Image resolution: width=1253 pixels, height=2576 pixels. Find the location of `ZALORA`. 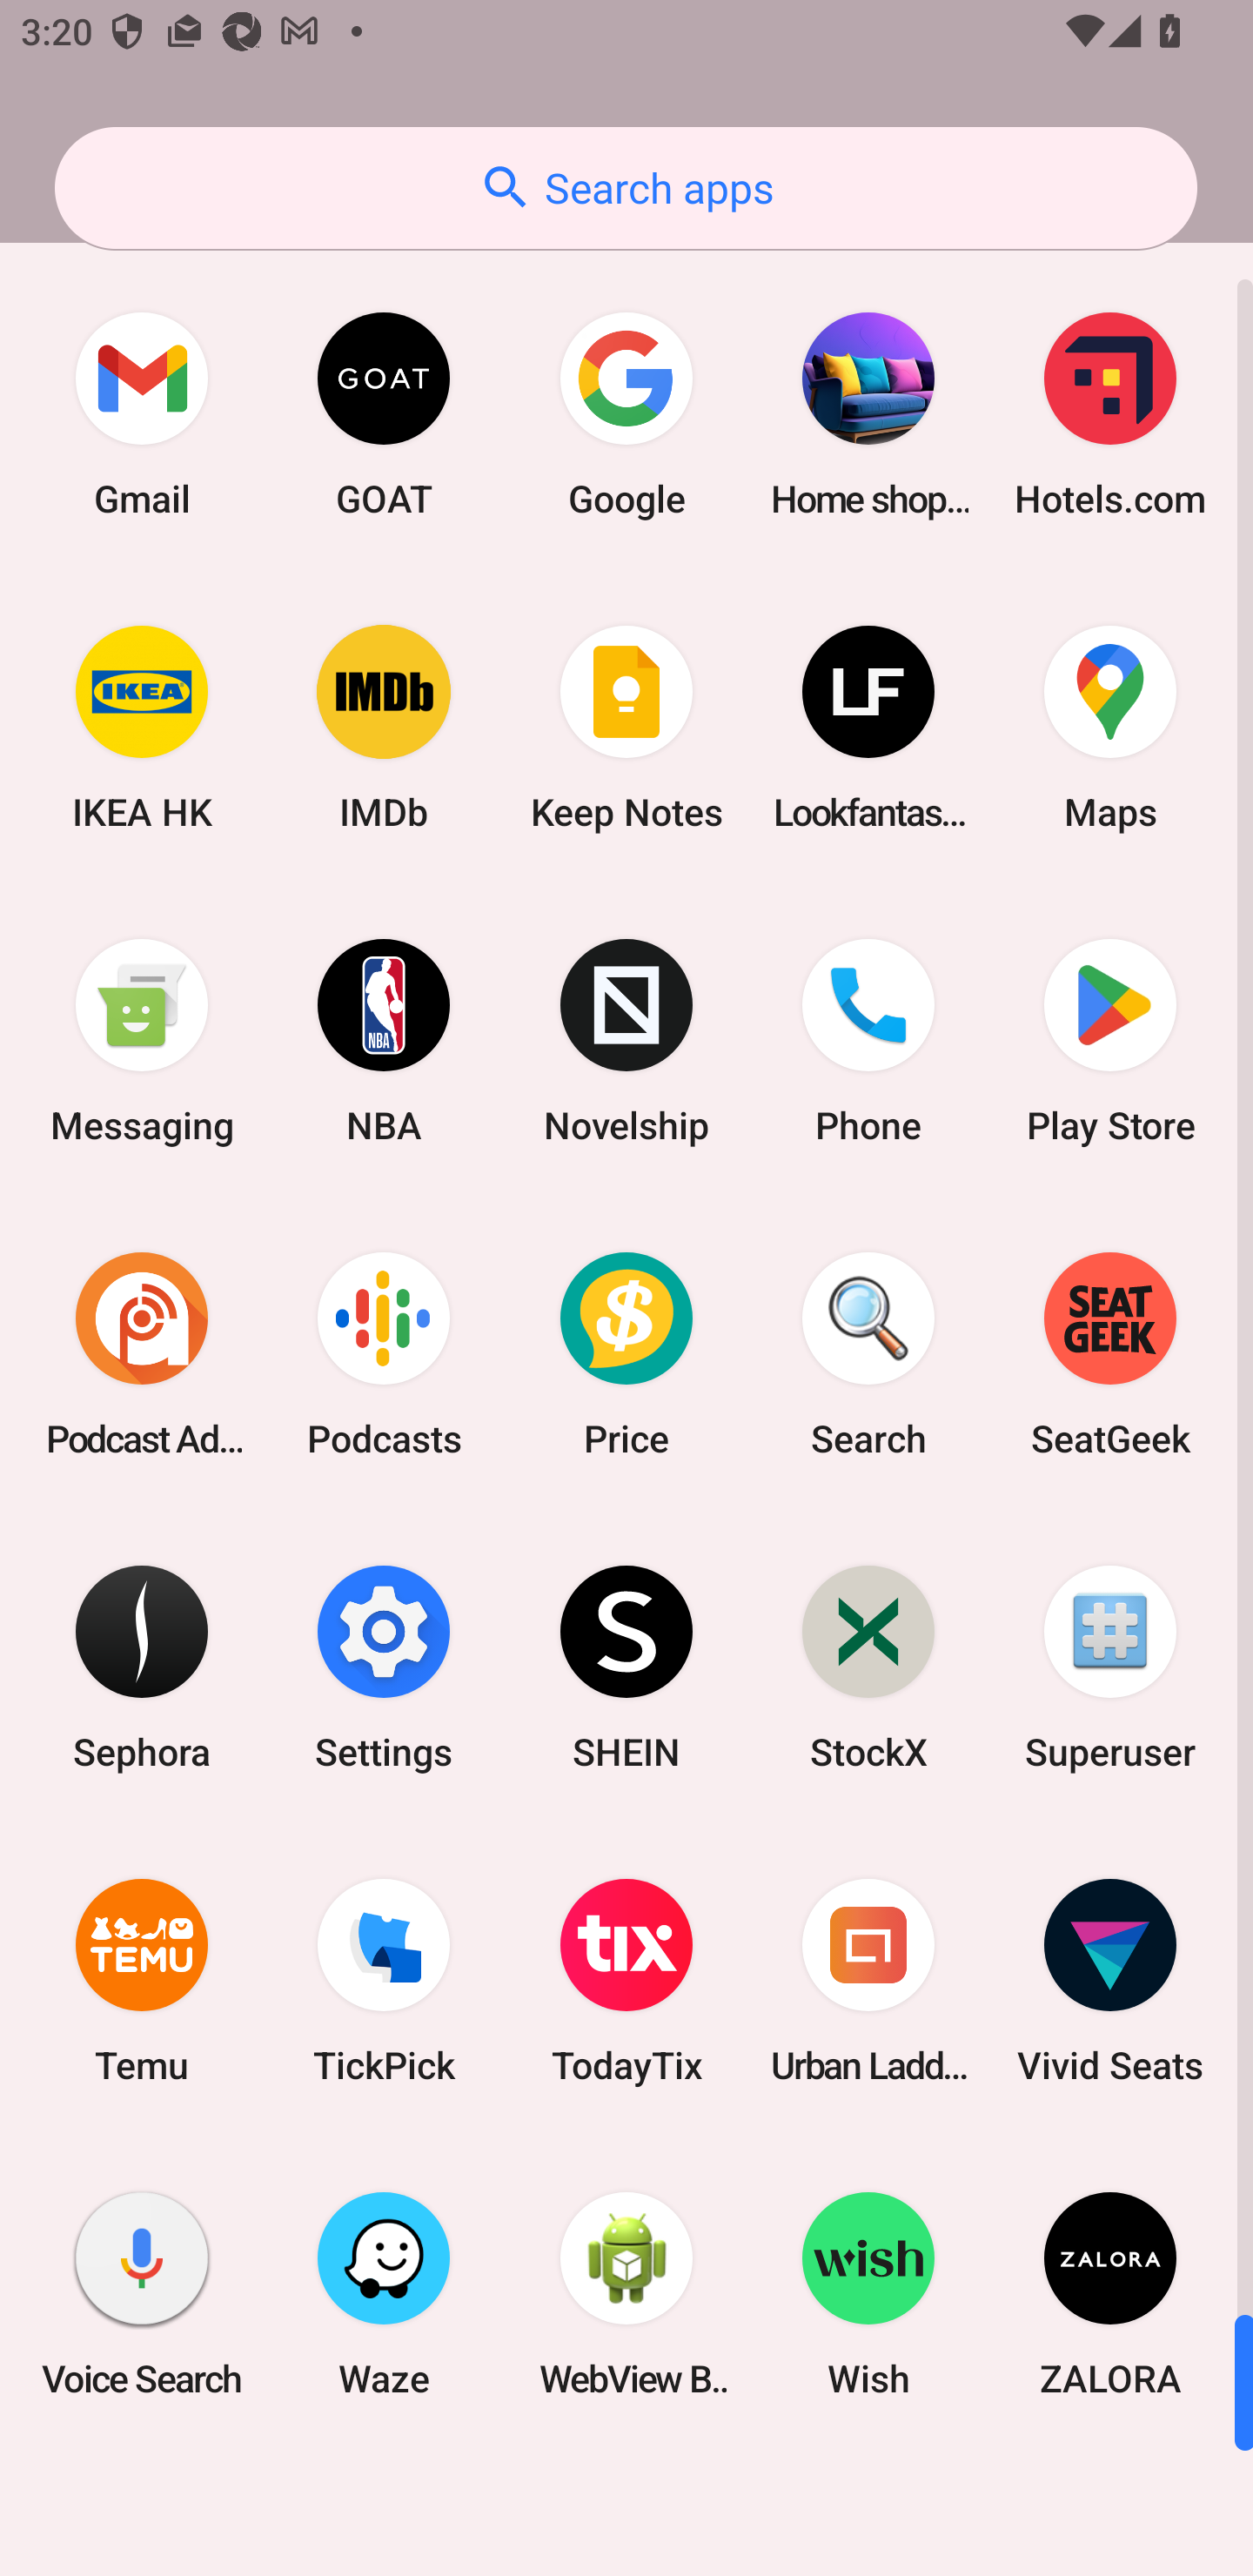

ZALORA is located at coordinates (1110, 2293).